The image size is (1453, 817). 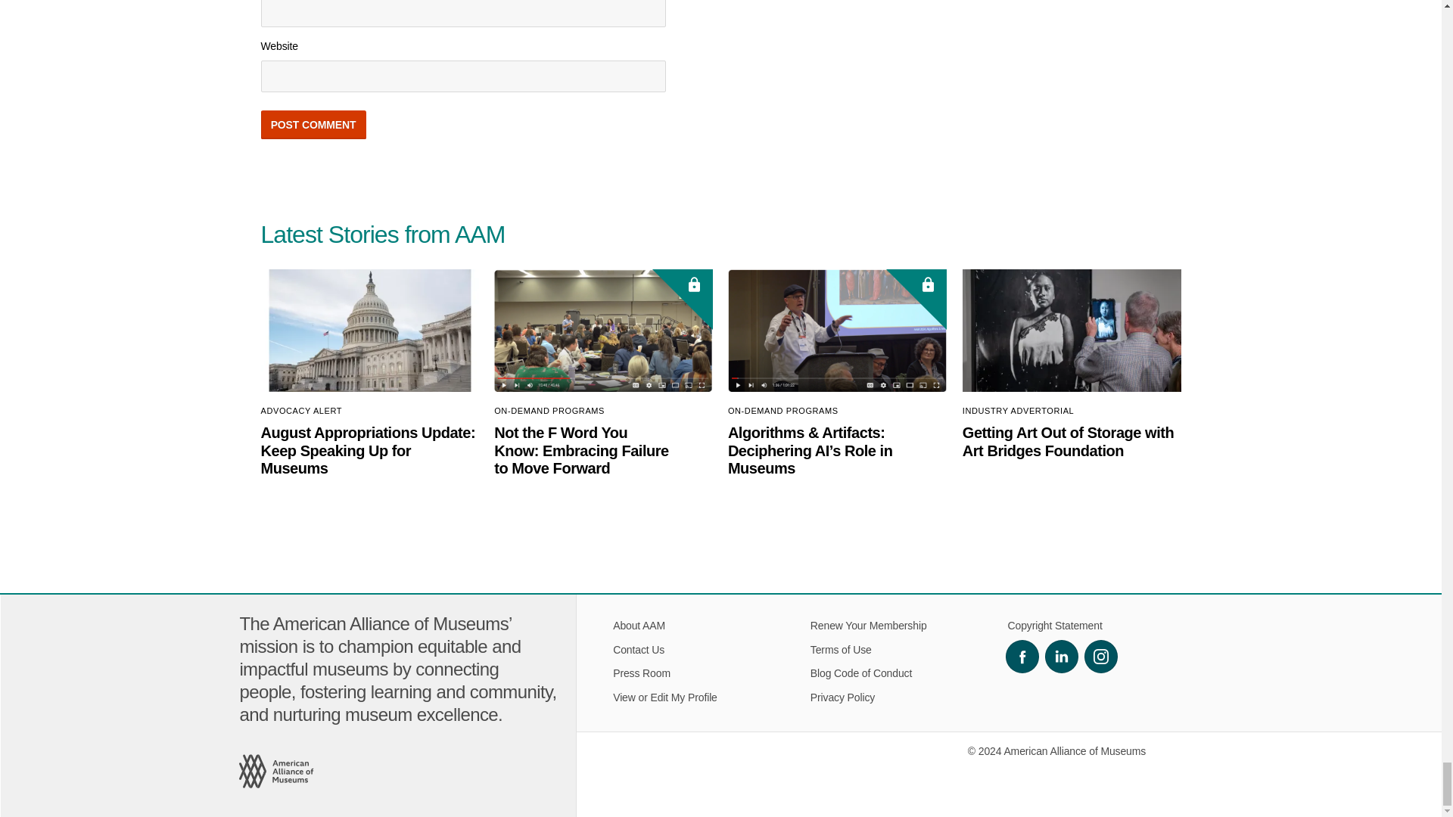 What do you see at coordinates (1022, 655) in the screenshot?
I see `Facebook` at bounding box center [1022, 655].